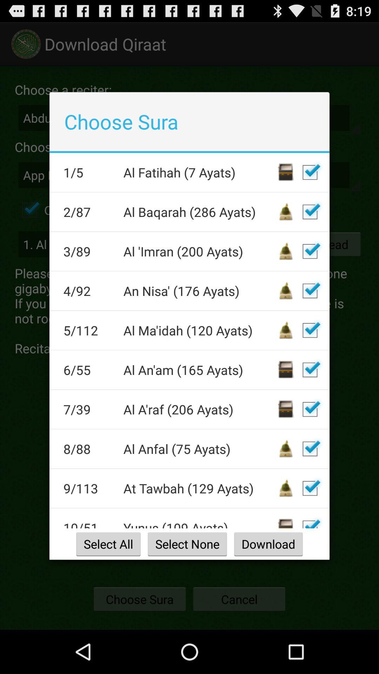 The image size is (379, 674). I want to click on check or uncheck sura, so click(310, 370).